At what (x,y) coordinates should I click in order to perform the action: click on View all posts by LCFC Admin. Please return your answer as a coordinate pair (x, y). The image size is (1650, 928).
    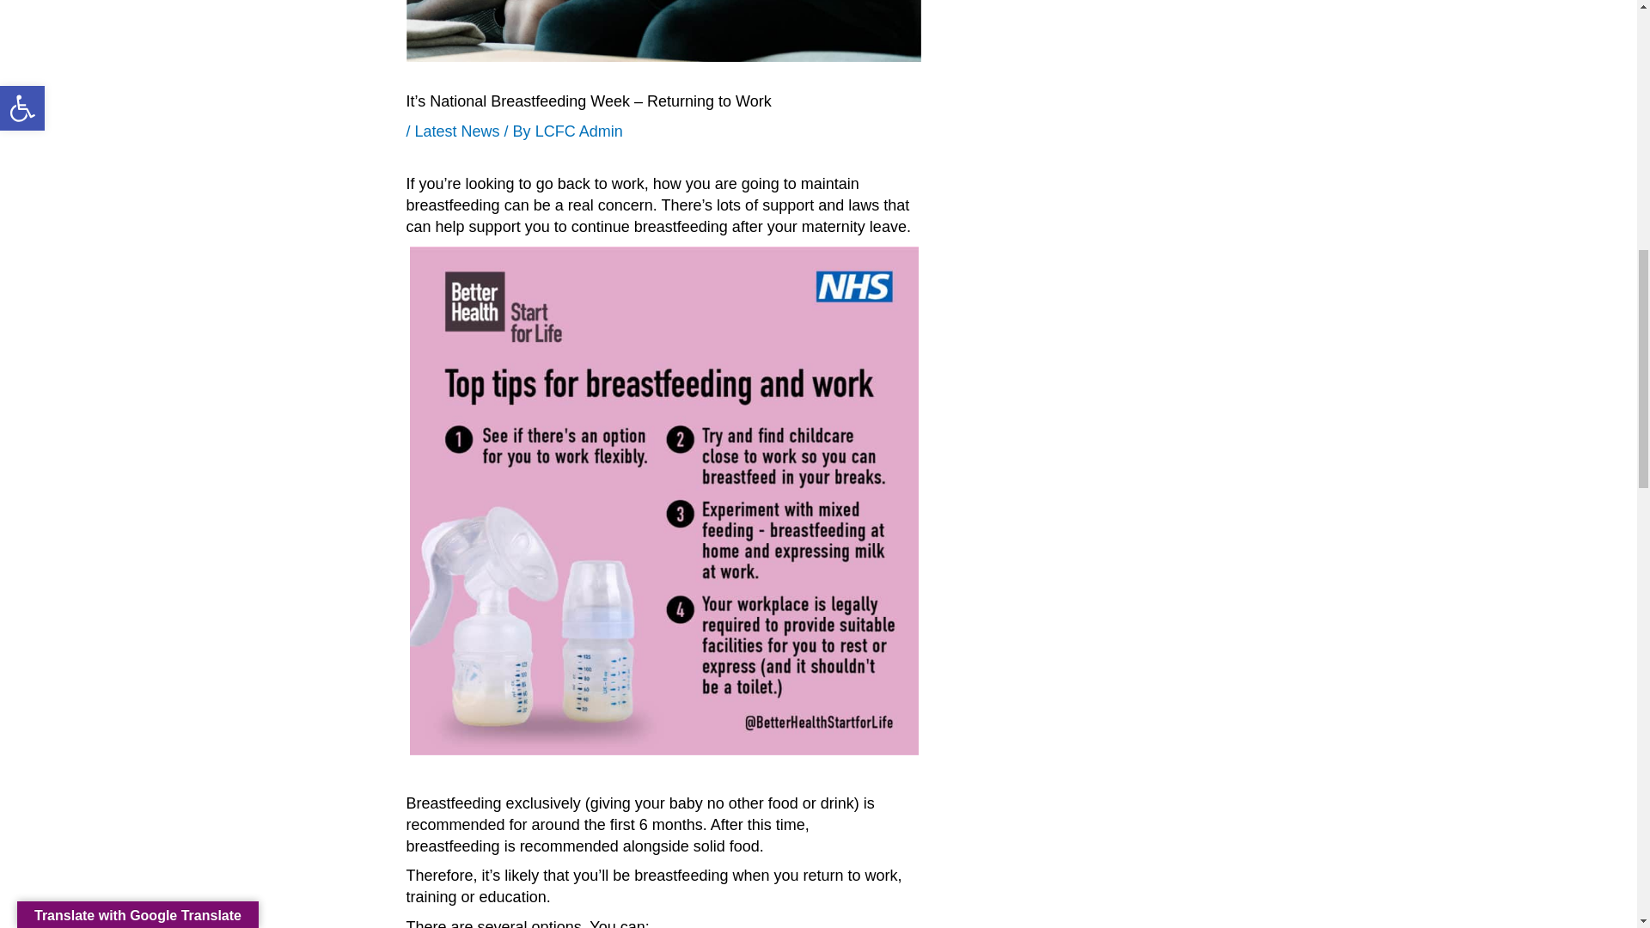
    Looking at the image, I should click on (579, 131).